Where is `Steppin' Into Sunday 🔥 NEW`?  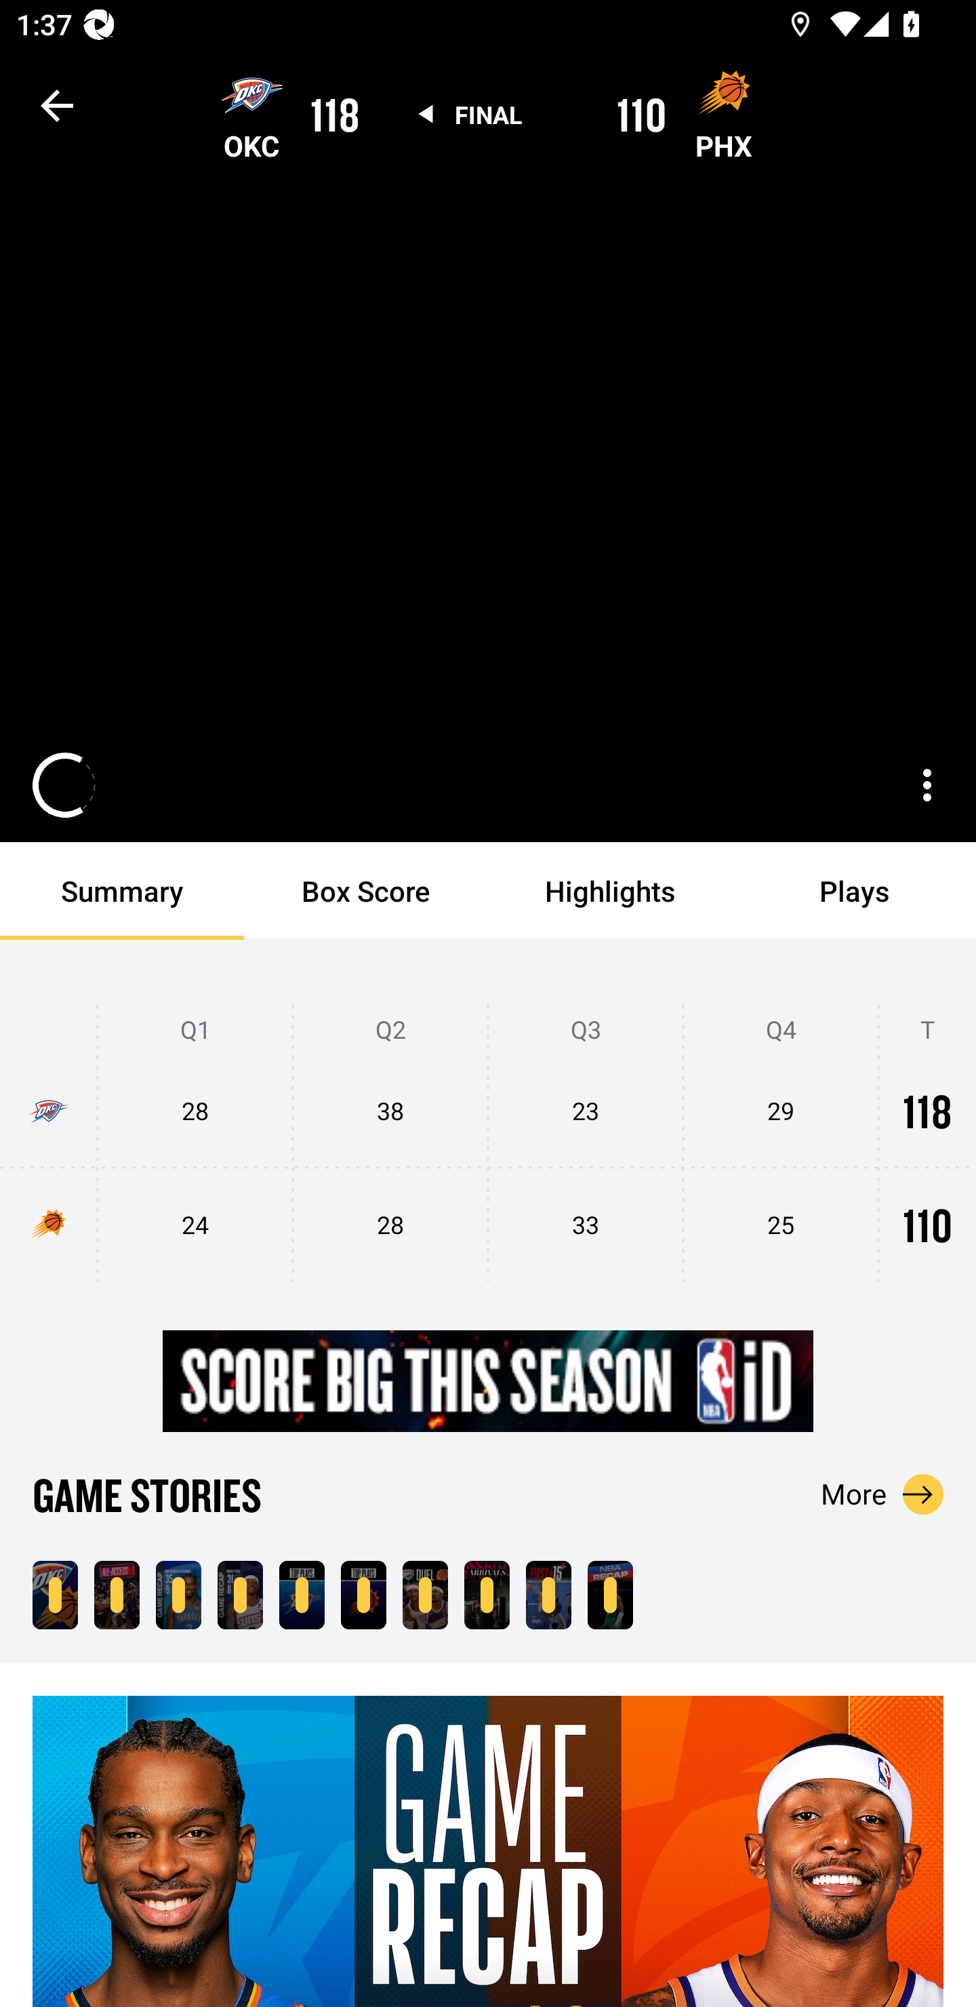 Steppin' Into Sunday 🔥 NEW is located at coordinates (487, 1595).